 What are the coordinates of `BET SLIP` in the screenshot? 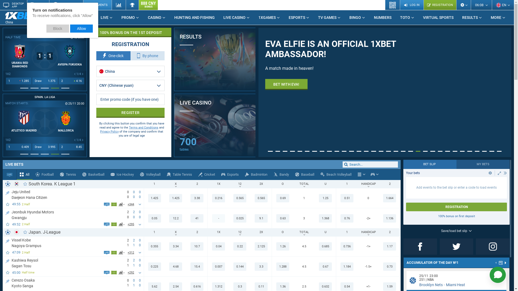 It's located at (430, 164).